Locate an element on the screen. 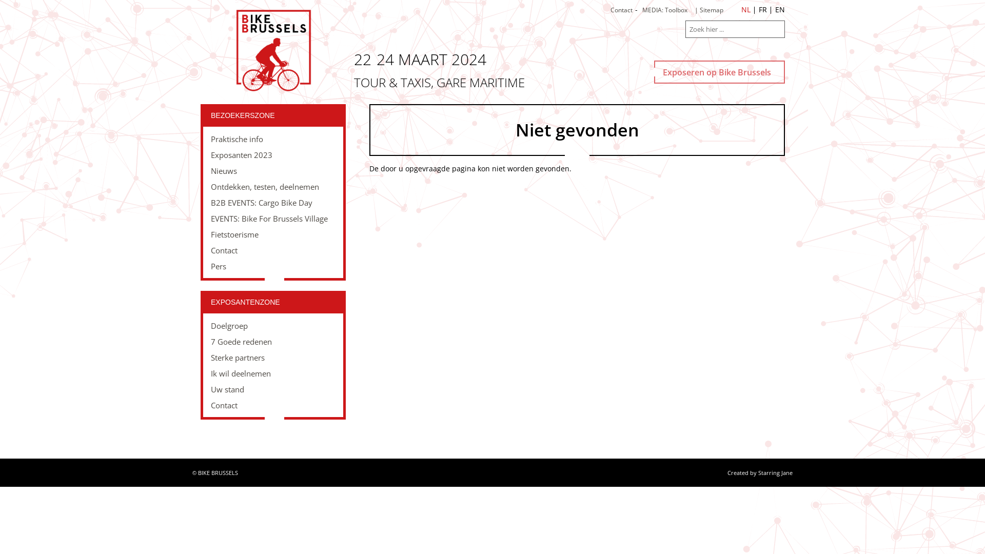  NL is located at coordinates (746, 10).